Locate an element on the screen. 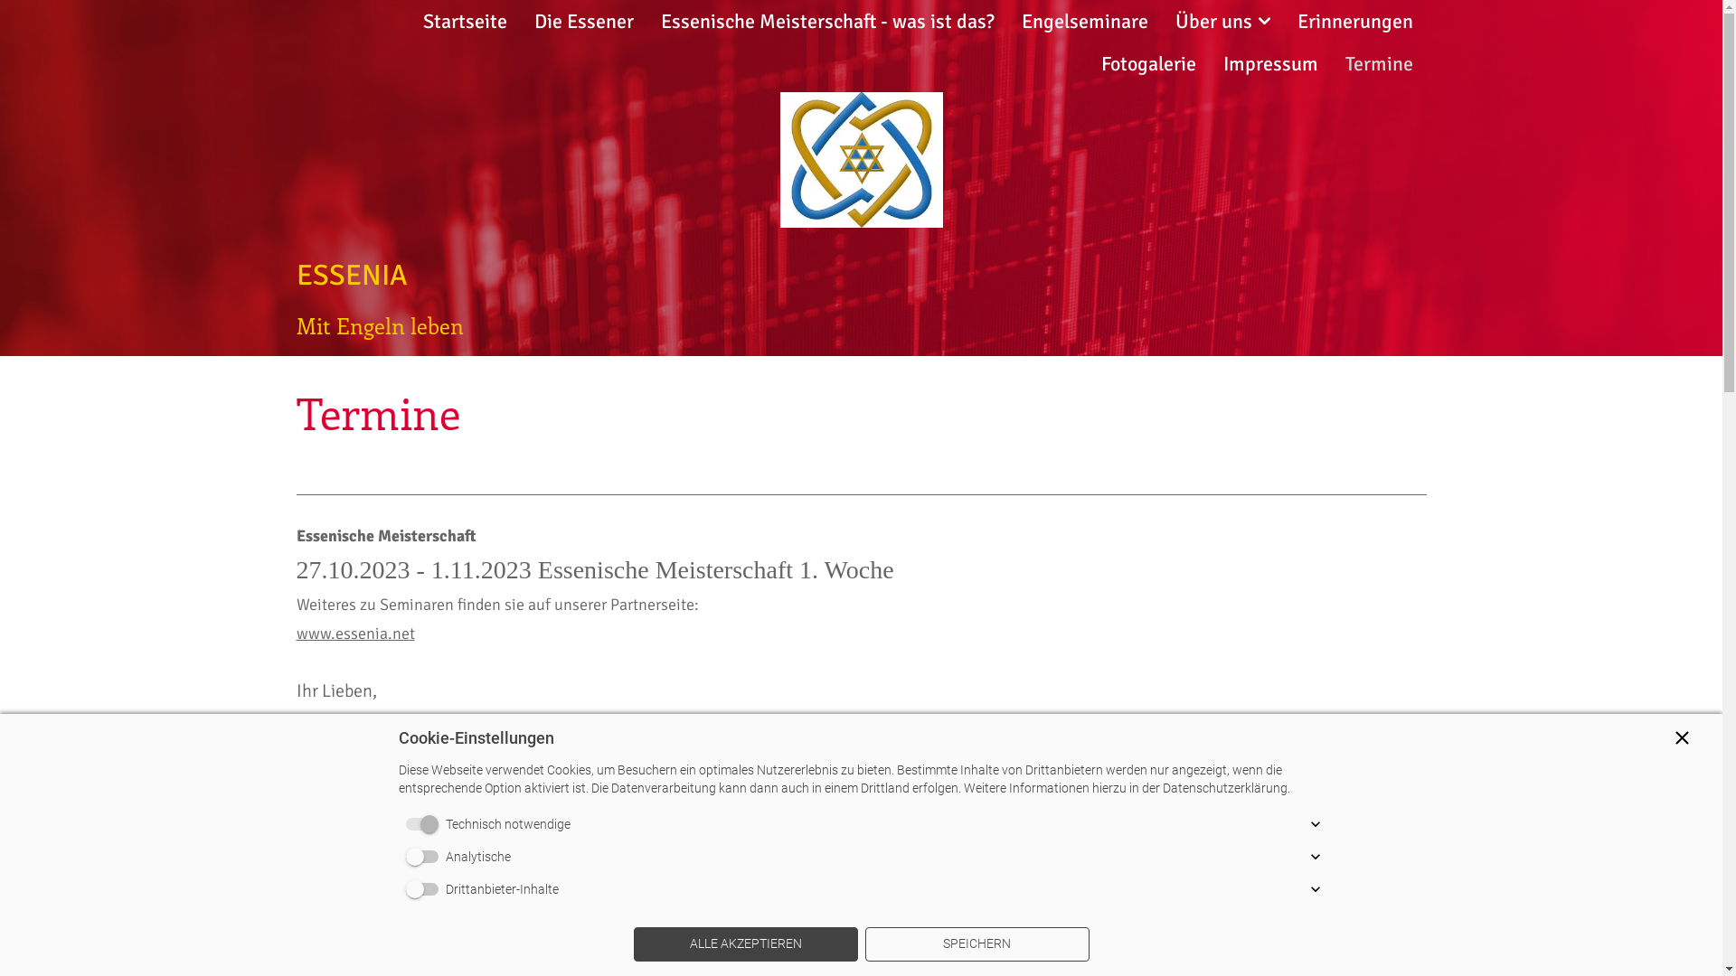 Image resolution: width=1736 pixels, height=976 pixels. Essenische Meisterschaft - was ist das? is located at coordinates (826, 22).